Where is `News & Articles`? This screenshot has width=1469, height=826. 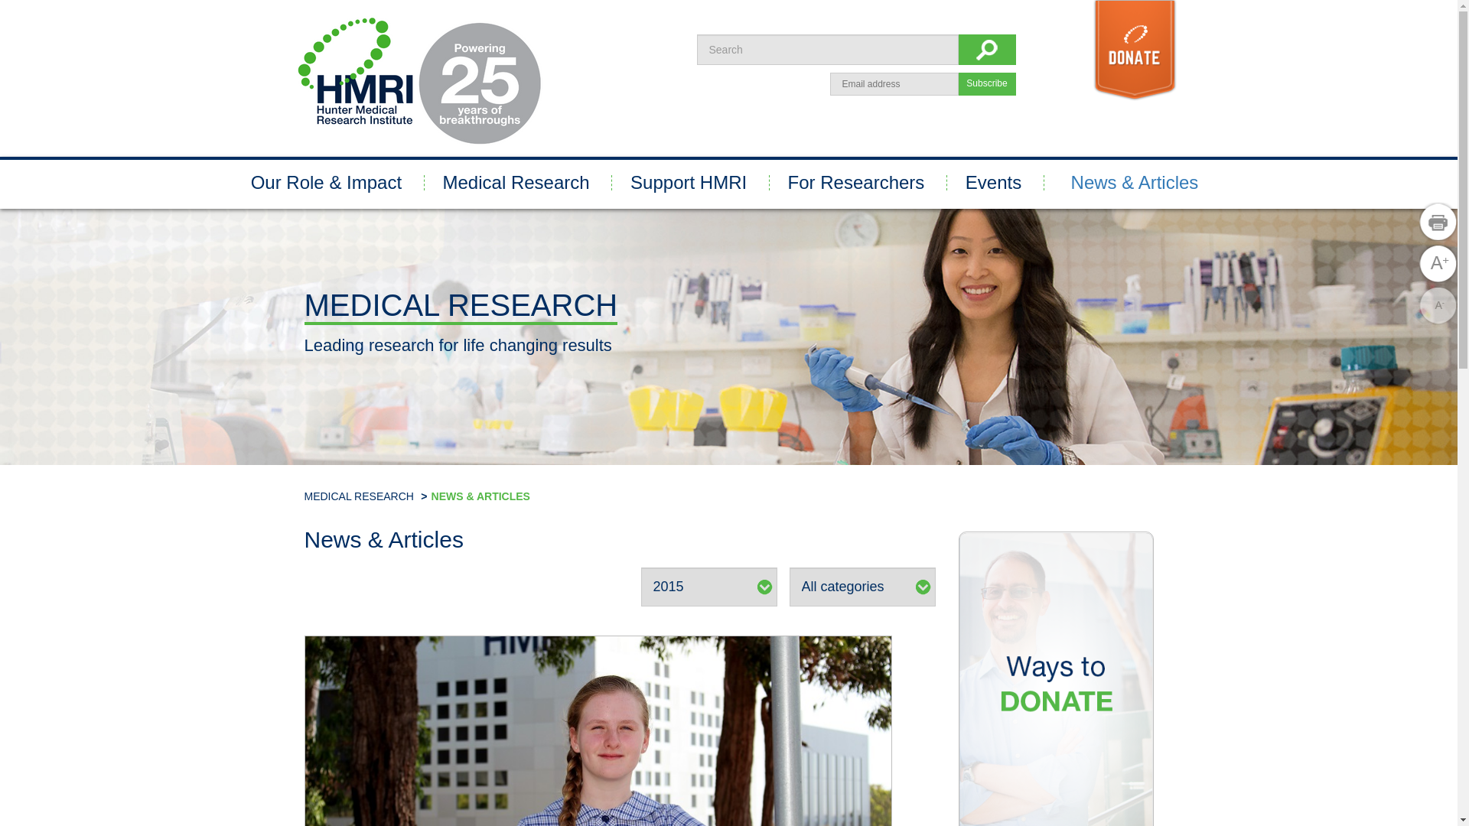
News & Articles is located at coordinates (1135, 183).